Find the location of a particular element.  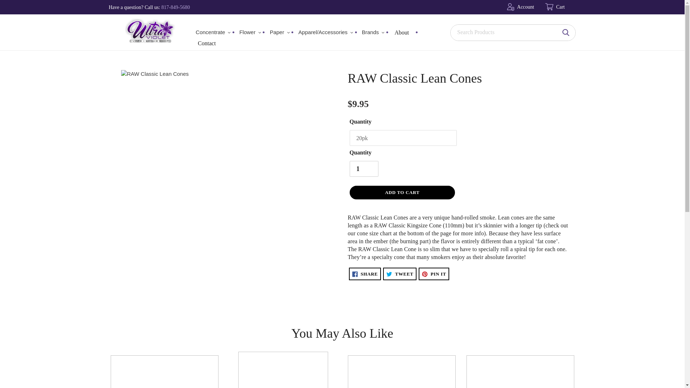

About is located at coordinates (404, 32).